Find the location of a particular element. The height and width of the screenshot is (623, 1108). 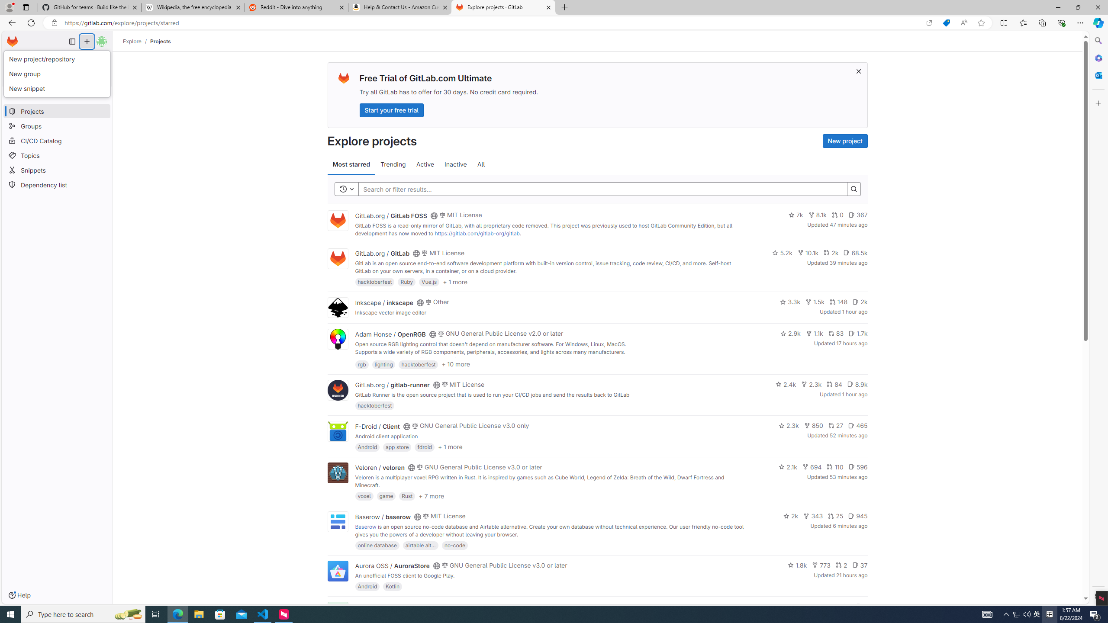

game is located at coordinates (386, 496).